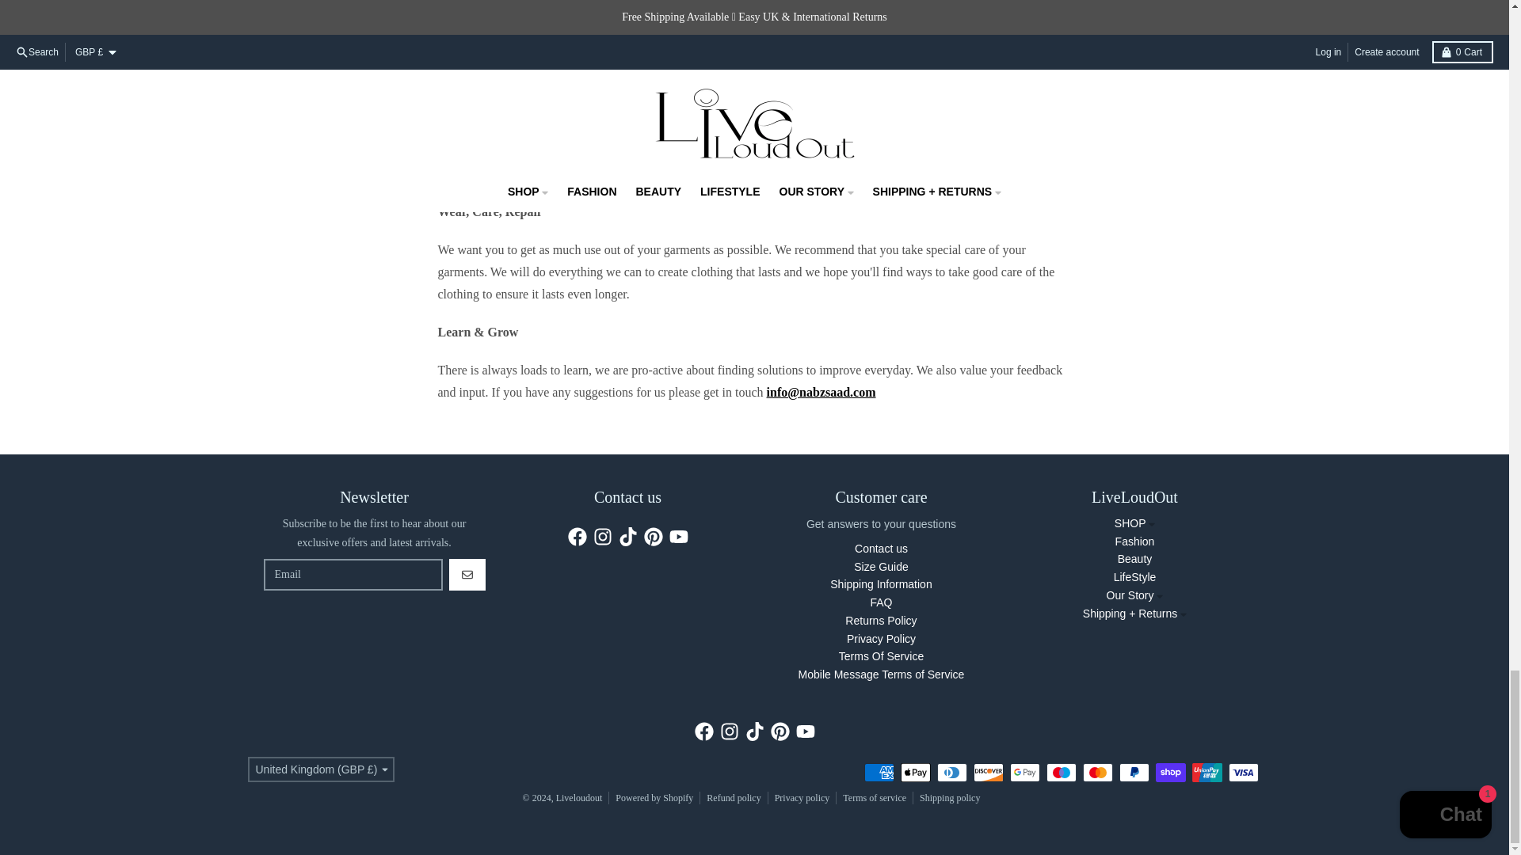 This screenshot has height=855, width=1521. What do you see at coordinates (602, 537) in the screenshot?
I see `Instagram - Liveloudout` at bounding box center [602, 537].